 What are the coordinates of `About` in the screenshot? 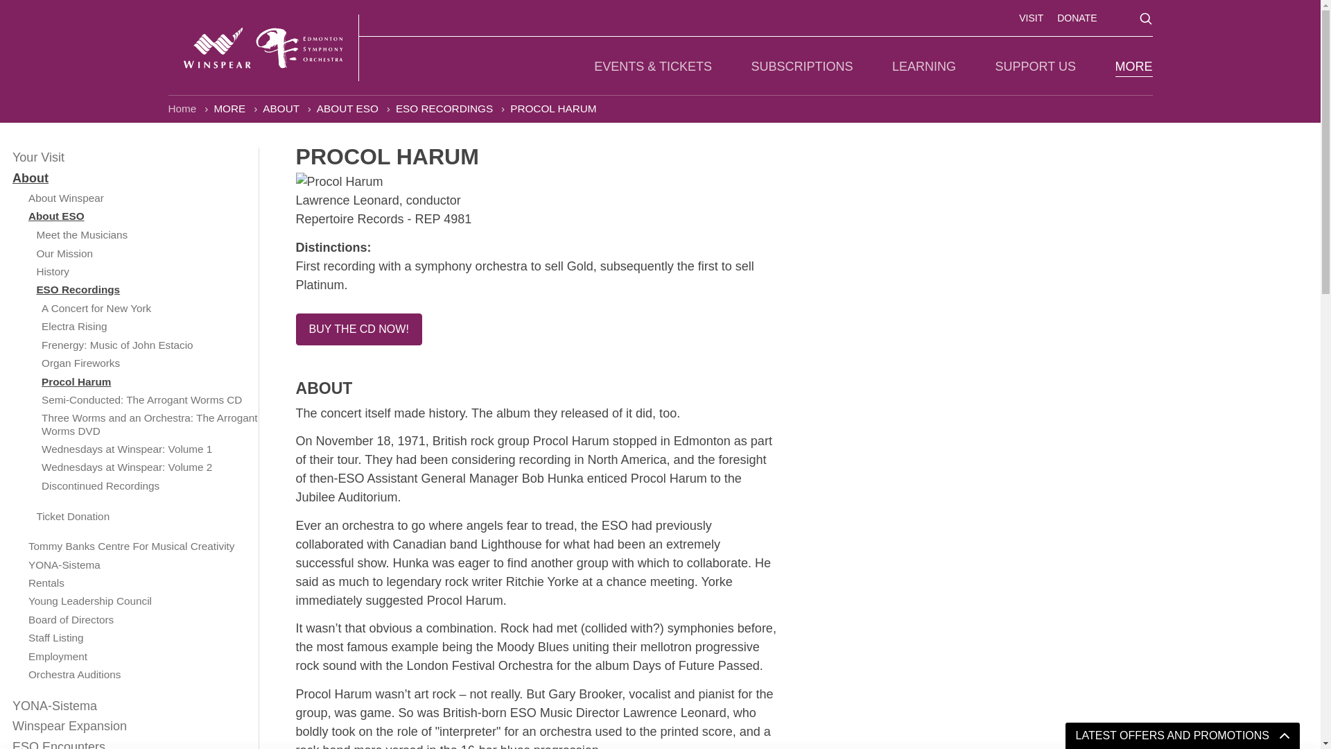 It's located at (281, 108).